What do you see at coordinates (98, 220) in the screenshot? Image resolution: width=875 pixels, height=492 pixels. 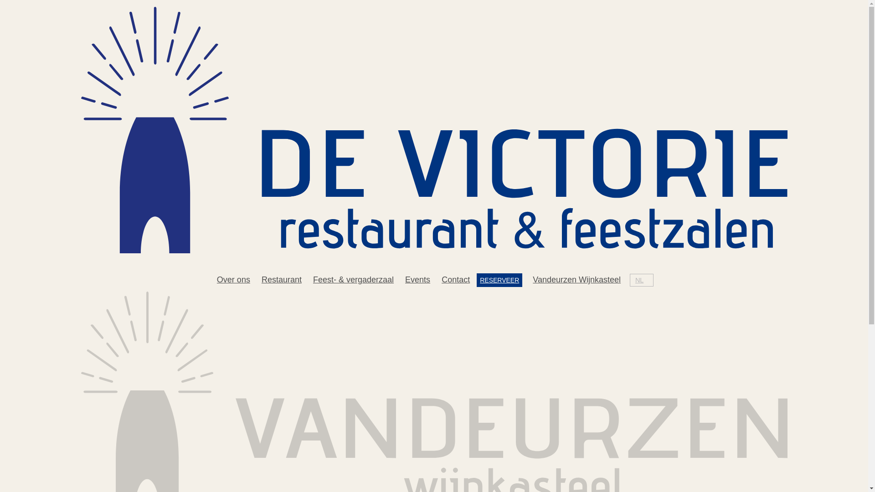 I see `Contactformulier` at bounding box center [98, 220].